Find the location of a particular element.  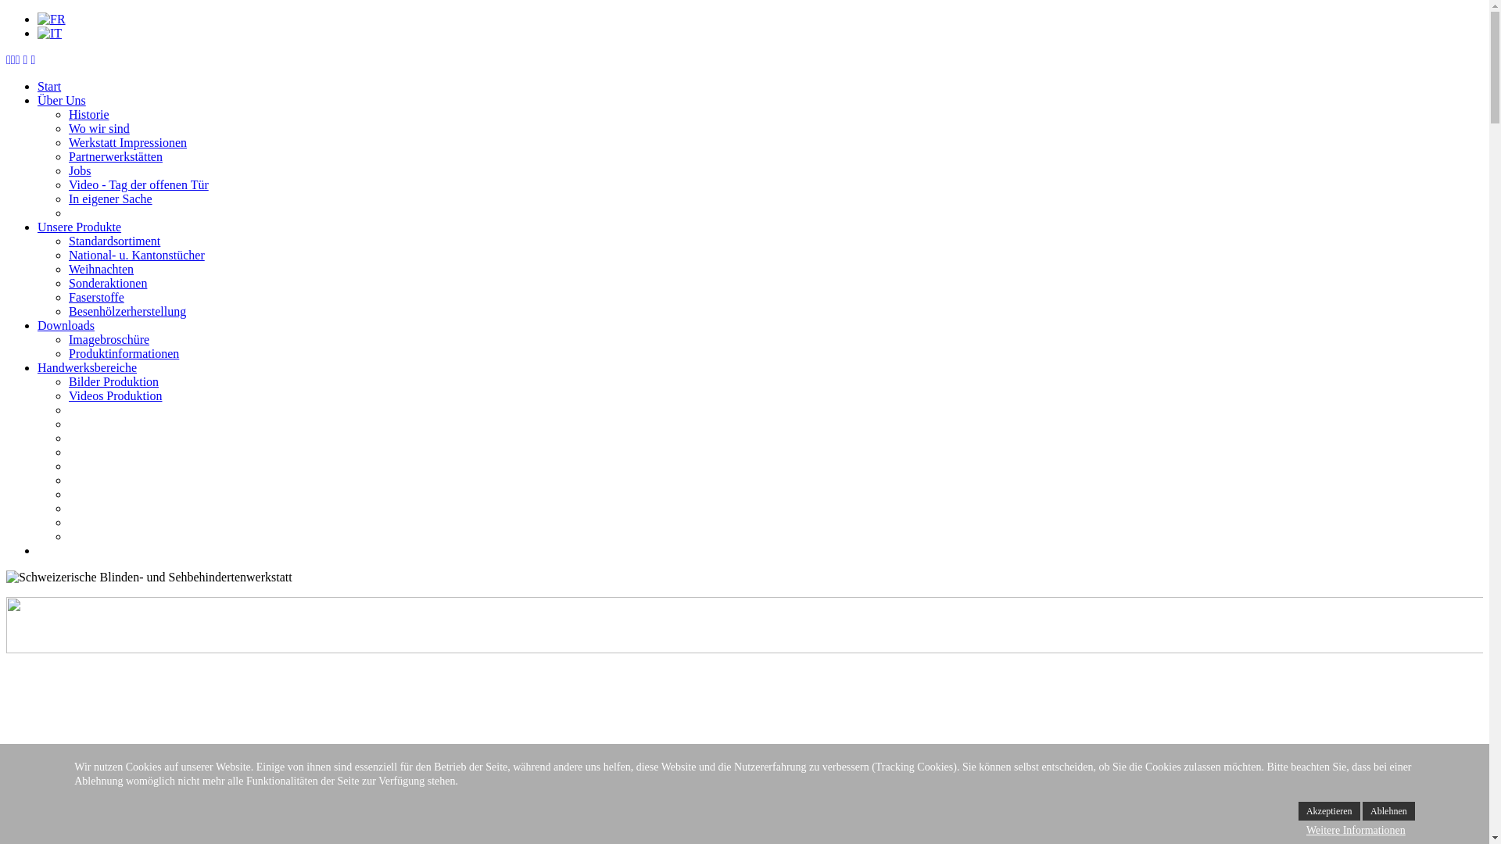

Standardsortiment is located at coordinates (114, 241).